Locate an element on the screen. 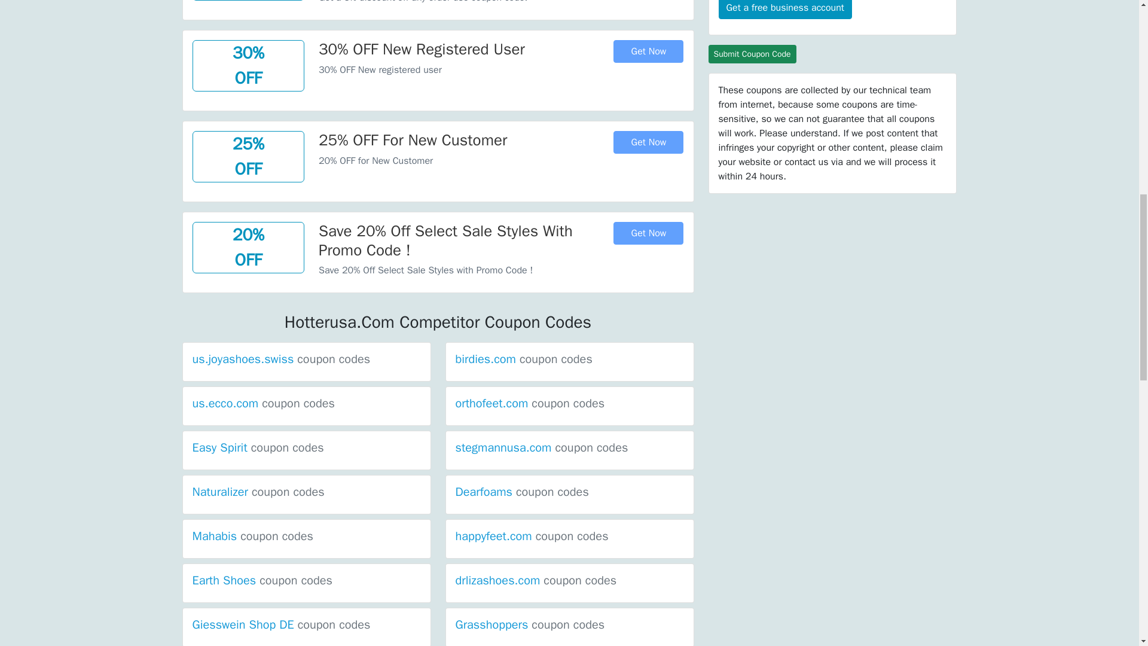  Grasshoppers coupon codes is located at coordinates (530, 624).